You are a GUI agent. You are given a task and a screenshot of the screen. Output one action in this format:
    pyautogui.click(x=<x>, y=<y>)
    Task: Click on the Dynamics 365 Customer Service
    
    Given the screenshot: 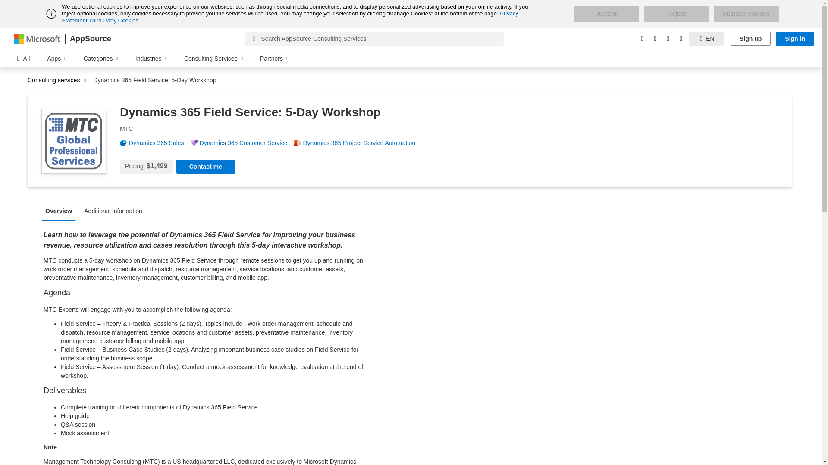 What is the action you would take?
    pyautogui.click(x=247, y=143)
    